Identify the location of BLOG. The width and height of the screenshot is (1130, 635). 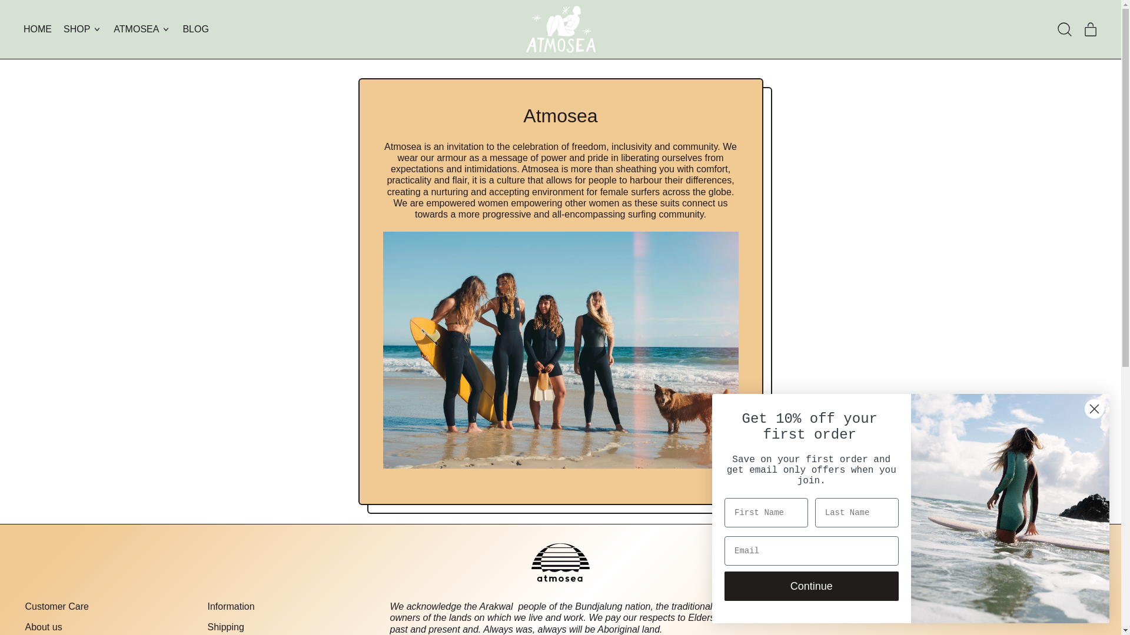
(195, 29).